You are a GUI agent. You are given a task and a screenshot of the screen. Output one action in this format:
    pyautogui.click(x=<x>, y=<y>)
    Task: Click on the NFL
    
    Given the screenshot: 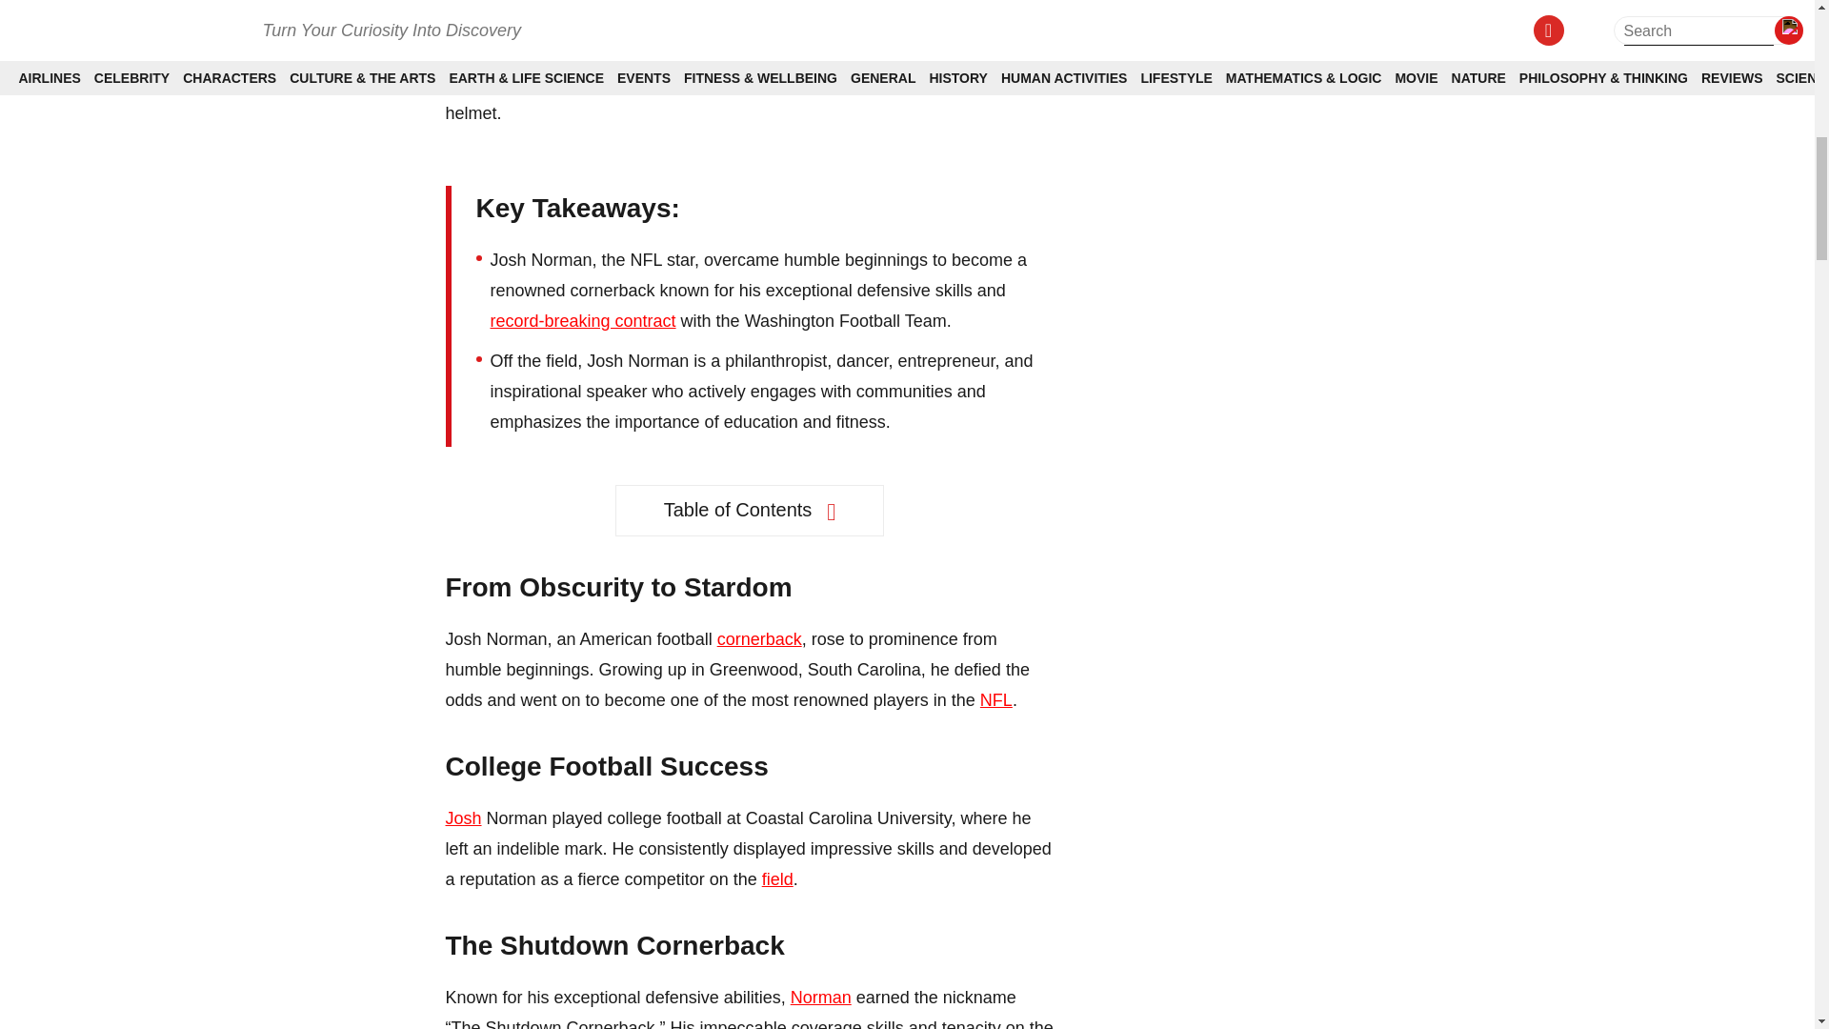 What is the action you would take?
    pyautogui.click(x=996, y=699)
    